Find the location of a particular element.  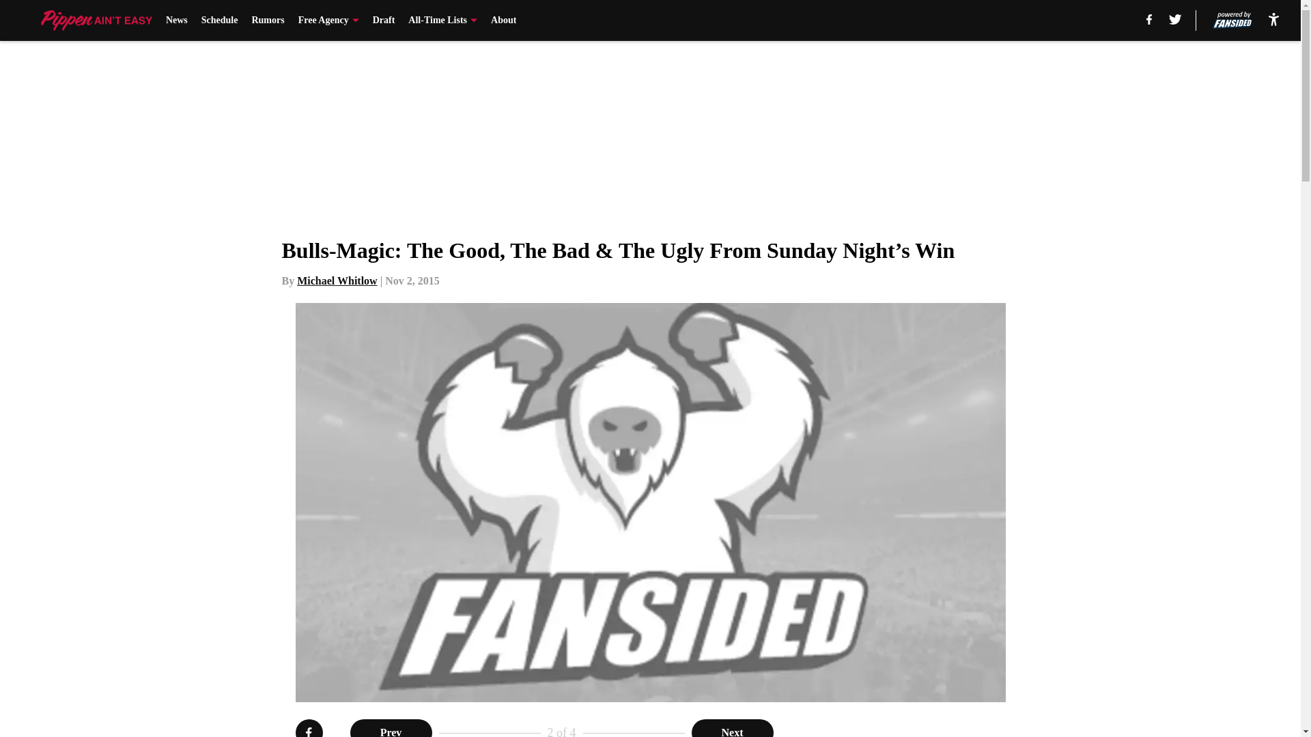

Prev is located at coordinates (391, 728).